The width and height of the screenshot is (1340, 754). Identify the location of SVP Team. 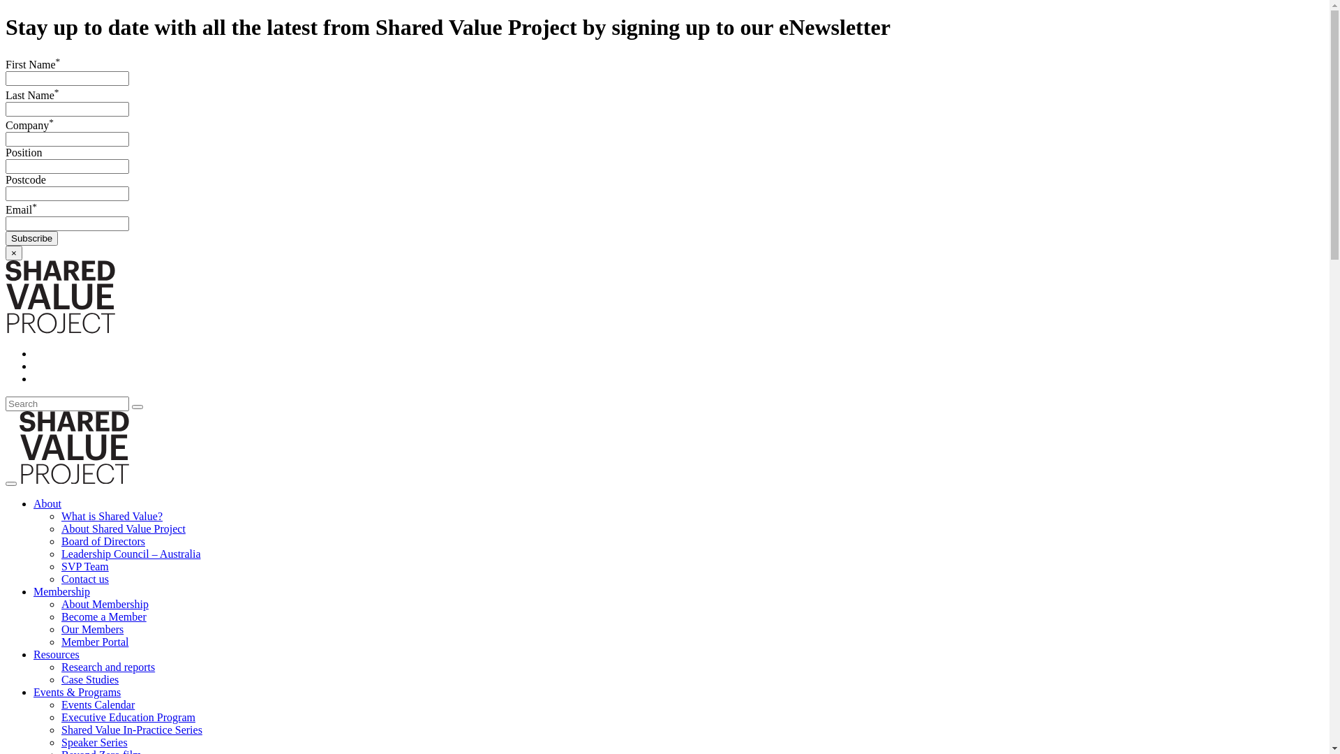
(85, 567).